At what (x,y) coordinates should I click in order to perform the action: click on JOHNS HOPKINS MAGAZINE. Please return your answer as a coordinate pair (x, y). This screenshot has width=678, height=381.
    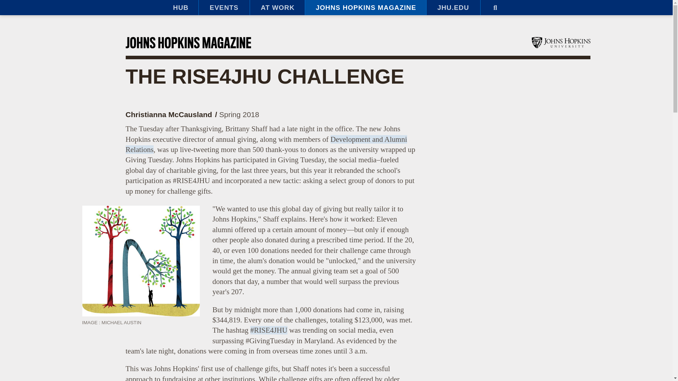
    Looking at the image, I should click on (365, 8).